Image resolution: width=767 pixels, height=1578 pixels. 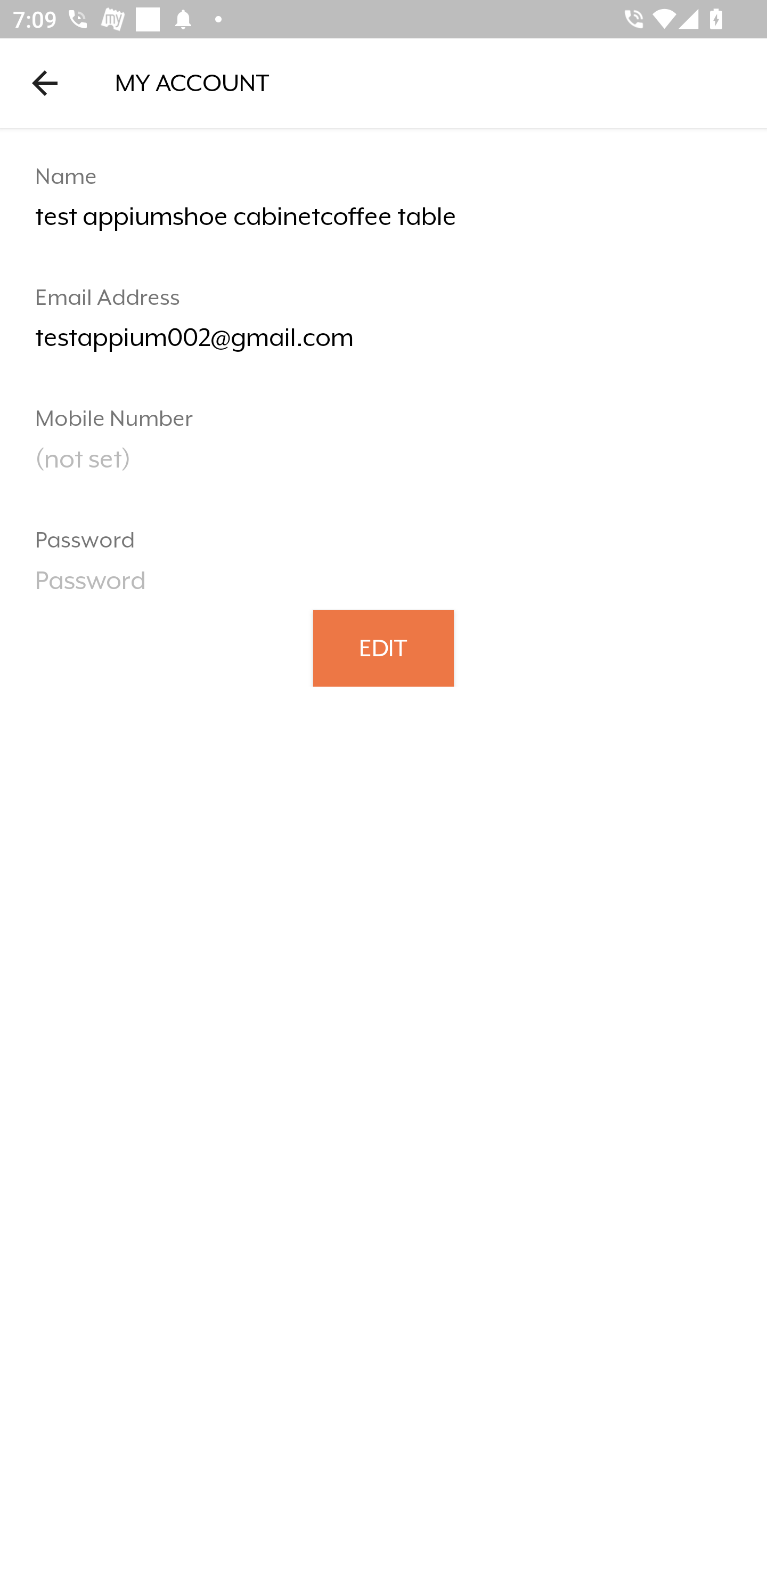 What do you see at coordinates (45, 83) in the screenshot?
I see `Navigate up` at bounding box center [45, 83].